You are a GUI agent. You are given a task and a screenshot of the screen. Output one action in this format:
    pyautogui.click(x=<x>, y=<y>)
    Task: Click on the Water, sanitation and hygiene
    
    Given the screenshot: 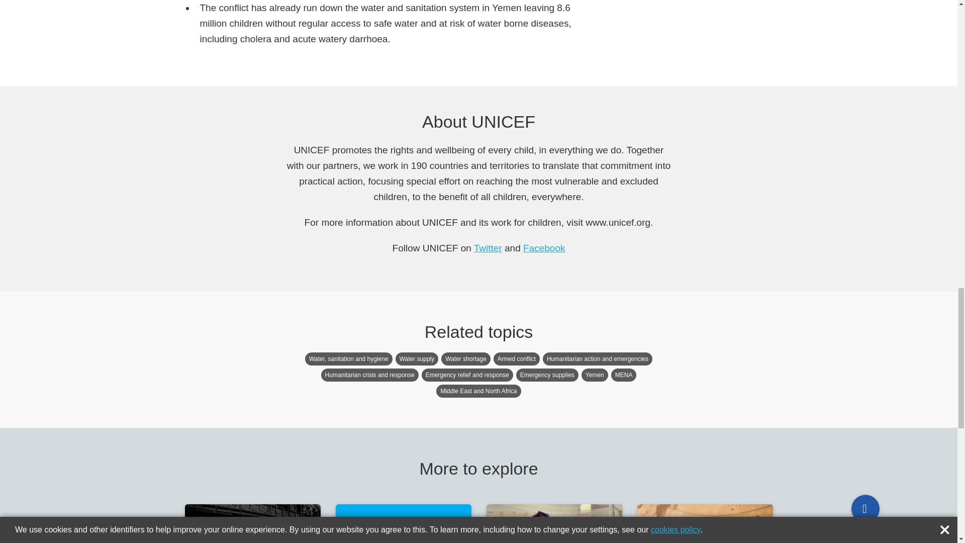 What is the action you would take?
    pyautogui.click(x=349, y=358)
    